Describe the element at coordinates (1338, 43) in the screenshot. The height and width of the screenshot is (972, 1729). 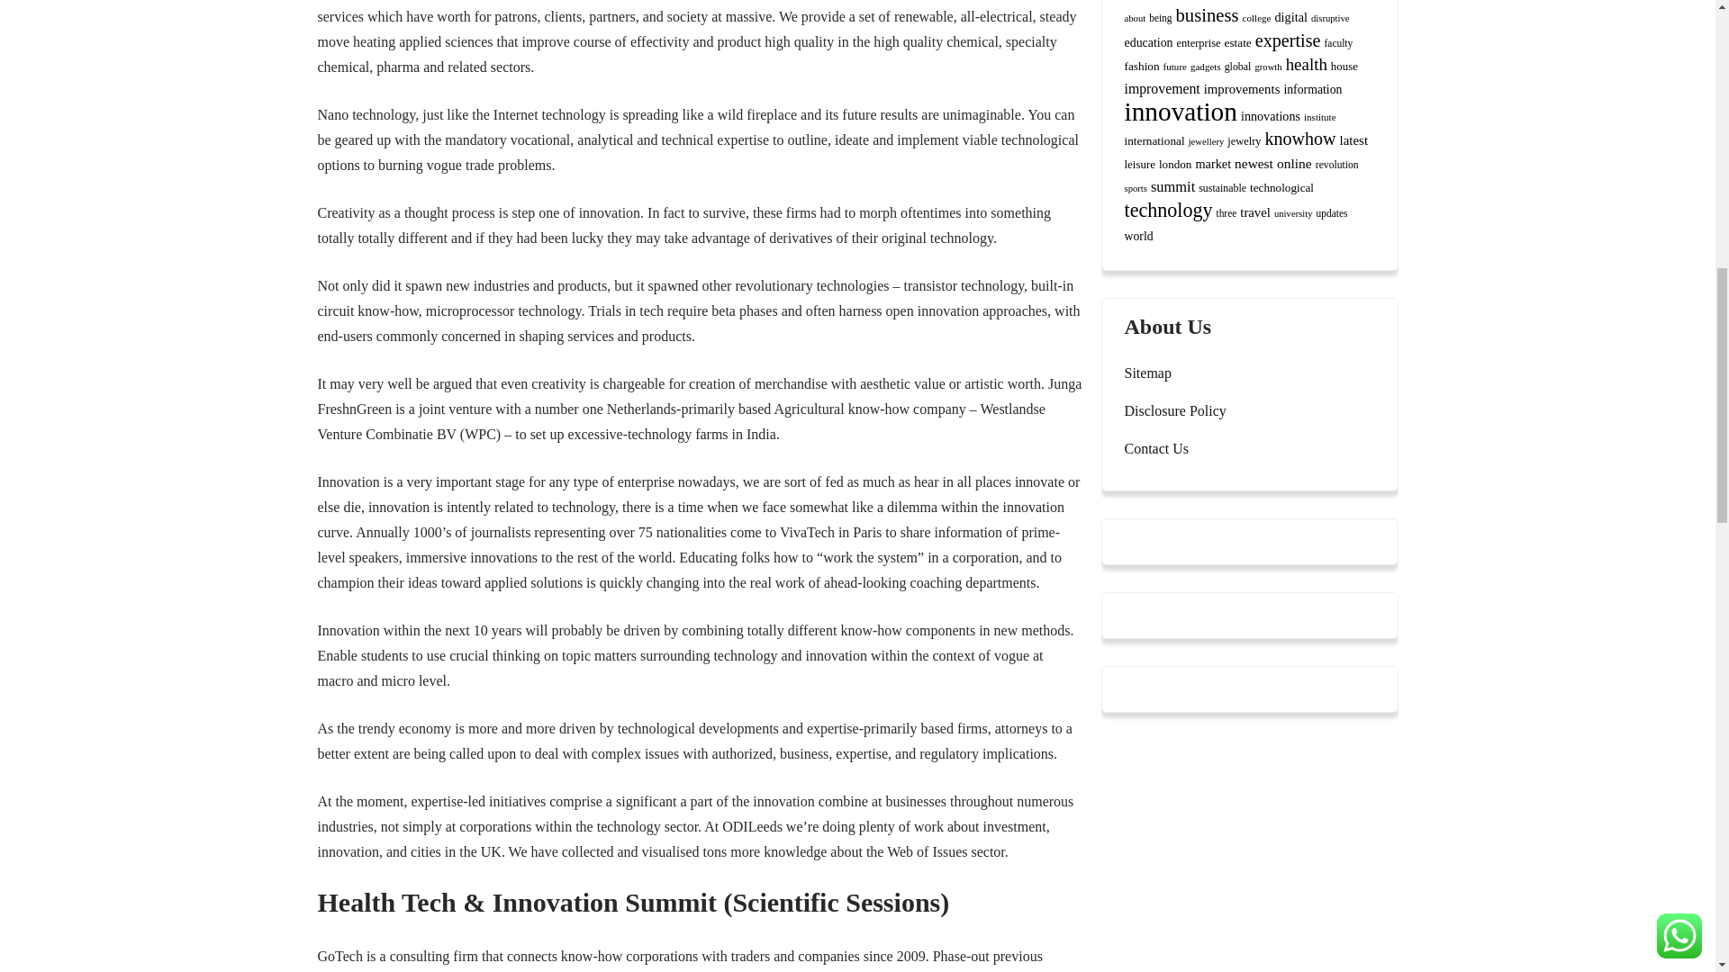
I see `faculty` at that location.